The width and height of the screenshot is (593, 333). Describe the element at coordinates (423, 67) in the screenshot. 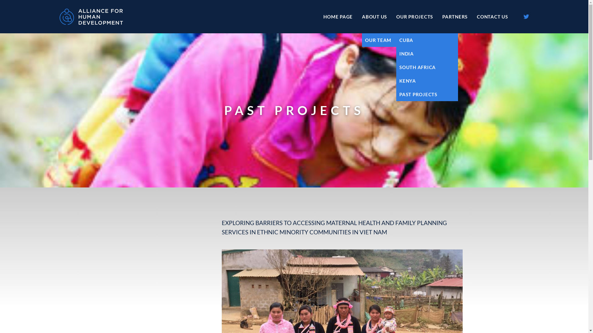

I see `SOUTH AFRICA` at that location.